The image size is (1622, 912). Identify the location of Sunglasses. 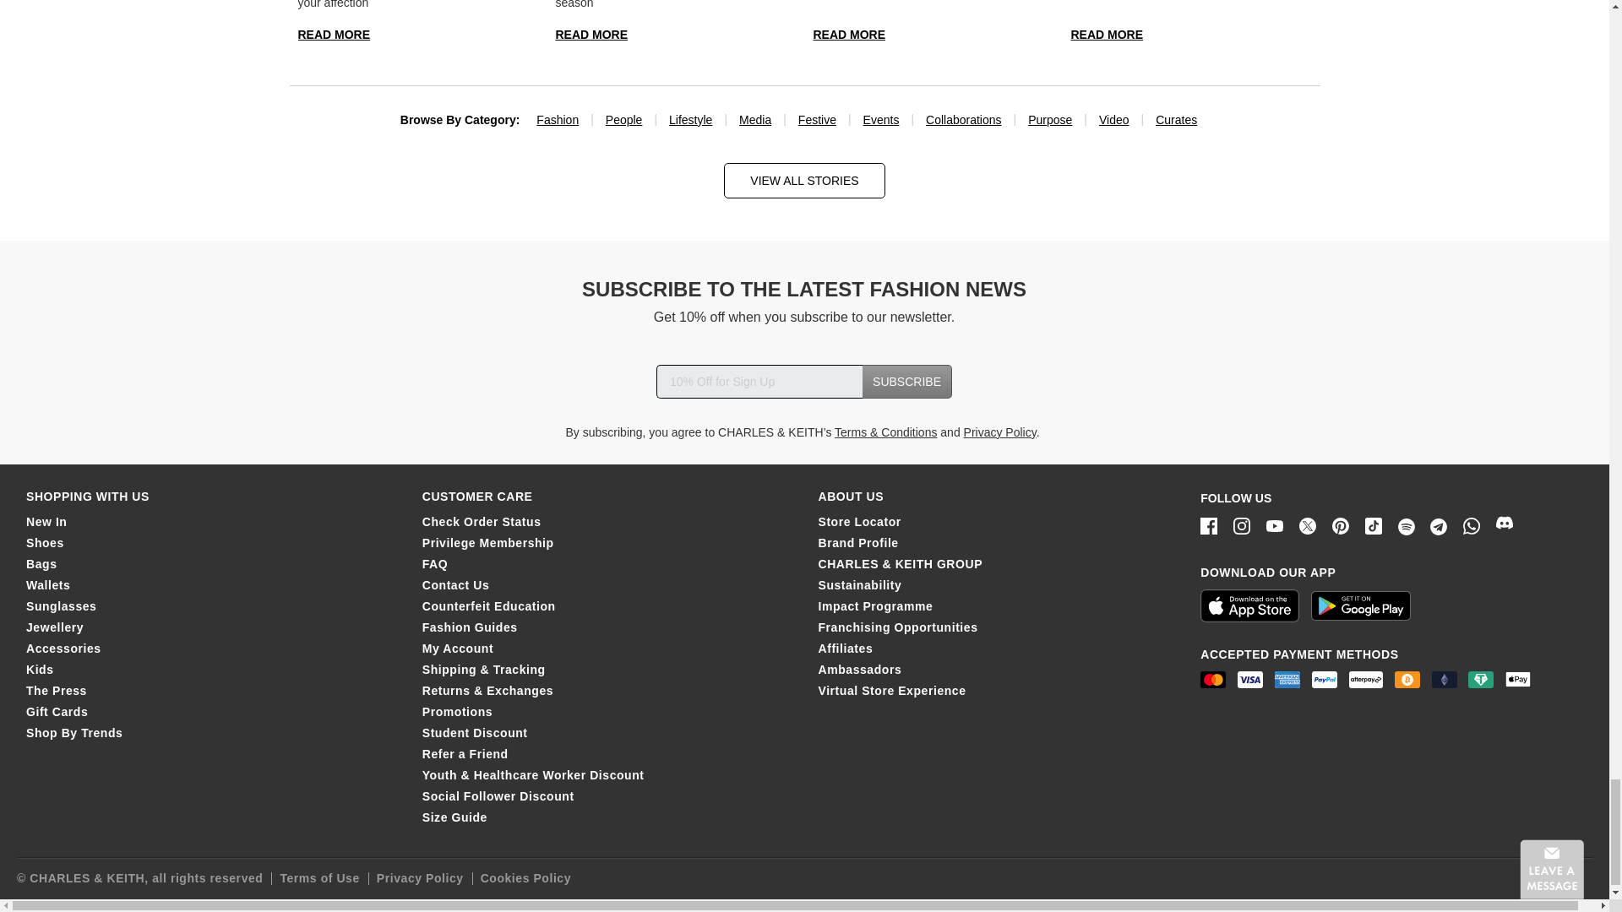
(61, 605).